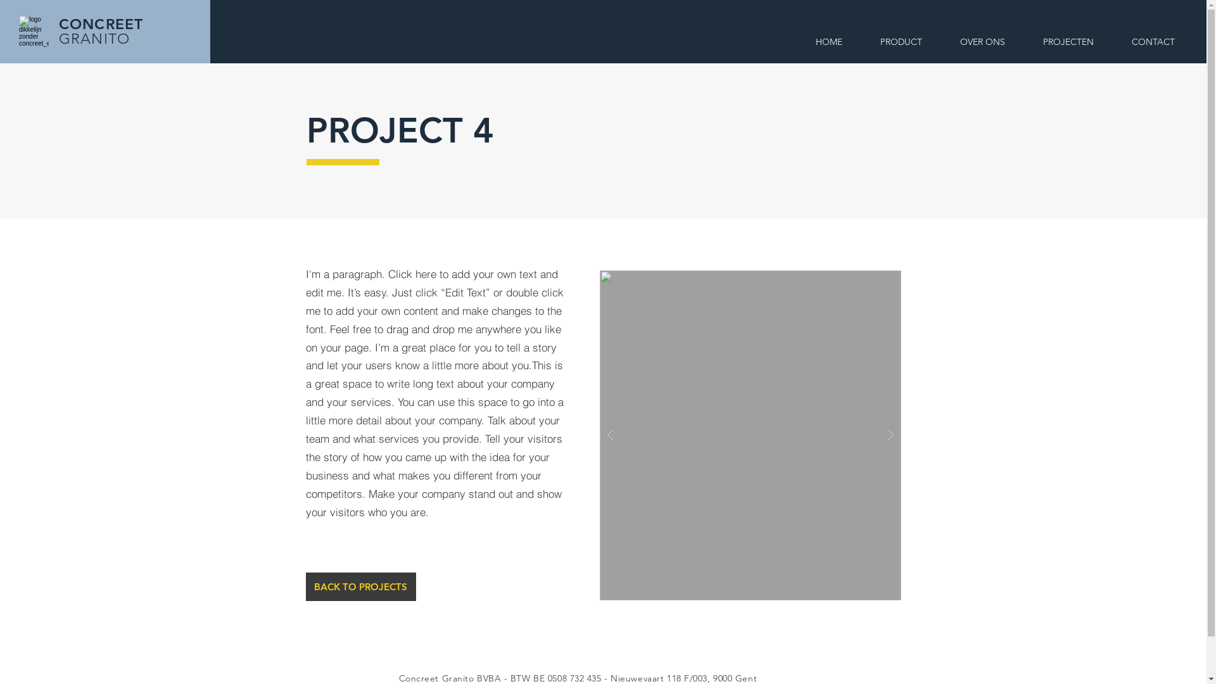  What do you see at coordinates (1153, 42) in the screenshot?
I see `CONTACT` at bounding box center [1153, 42].